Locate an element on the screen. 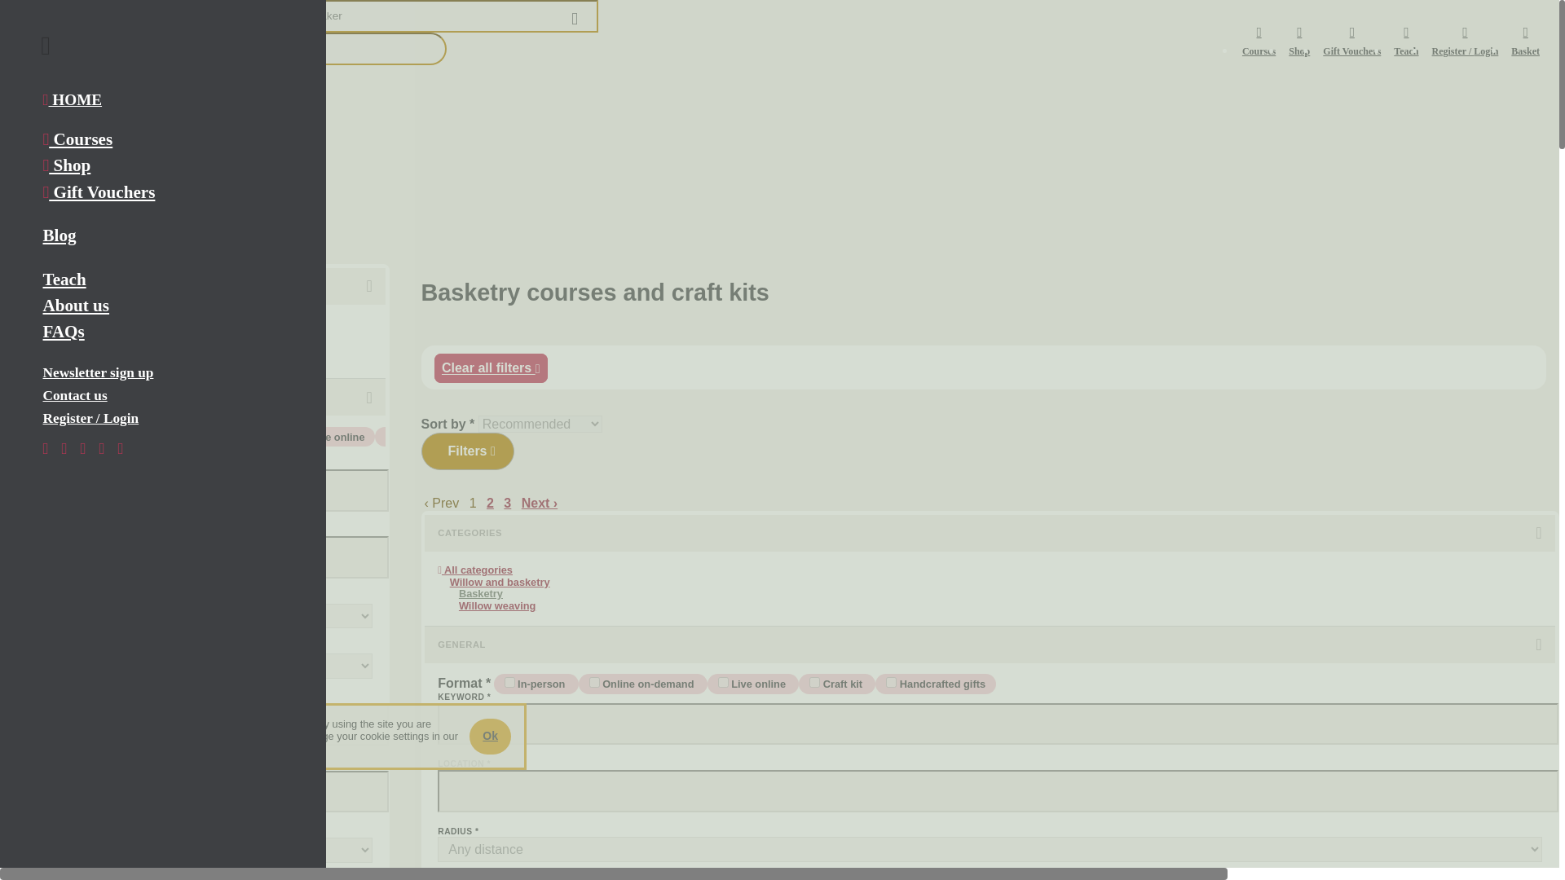  Willow and basketry is located at coordinates (196, 335).